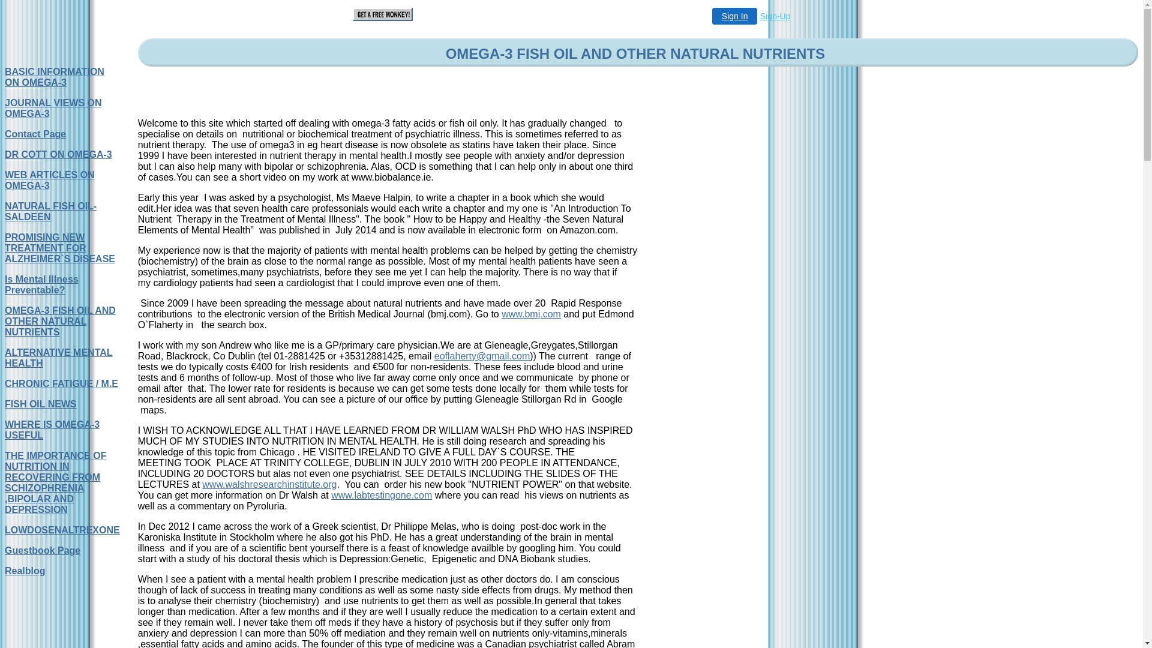 The height and width of the screenshot is (648, 1152). I want to click on OMEGA-3 FISH OIL AND OTHER NATURAL NUTRIENTS, so click(60, 321).